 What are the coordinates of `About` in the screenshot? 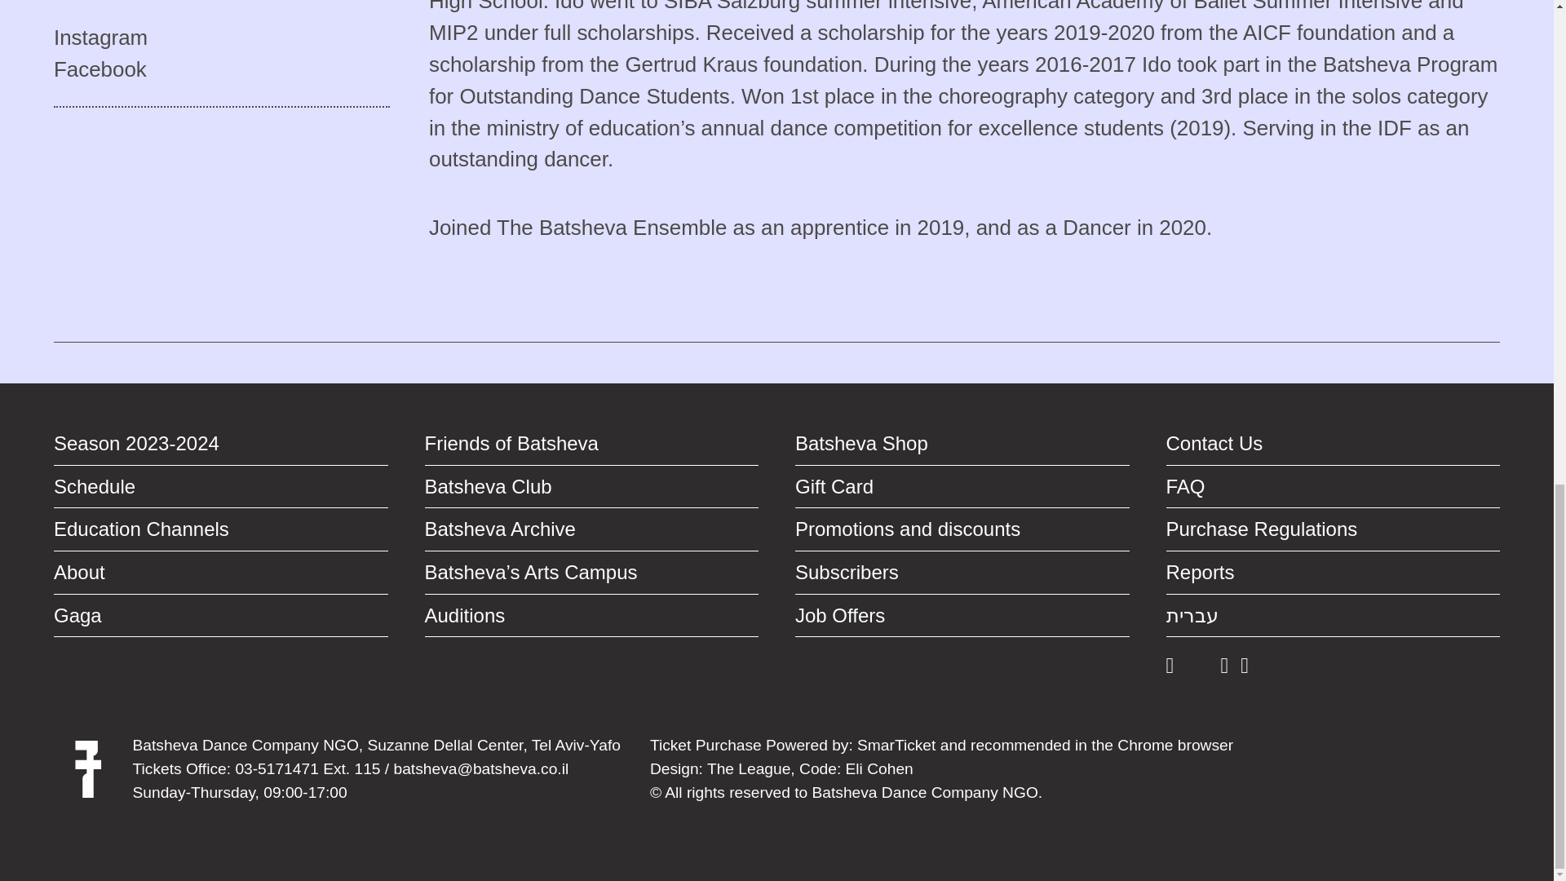 It's located at (220, 573).